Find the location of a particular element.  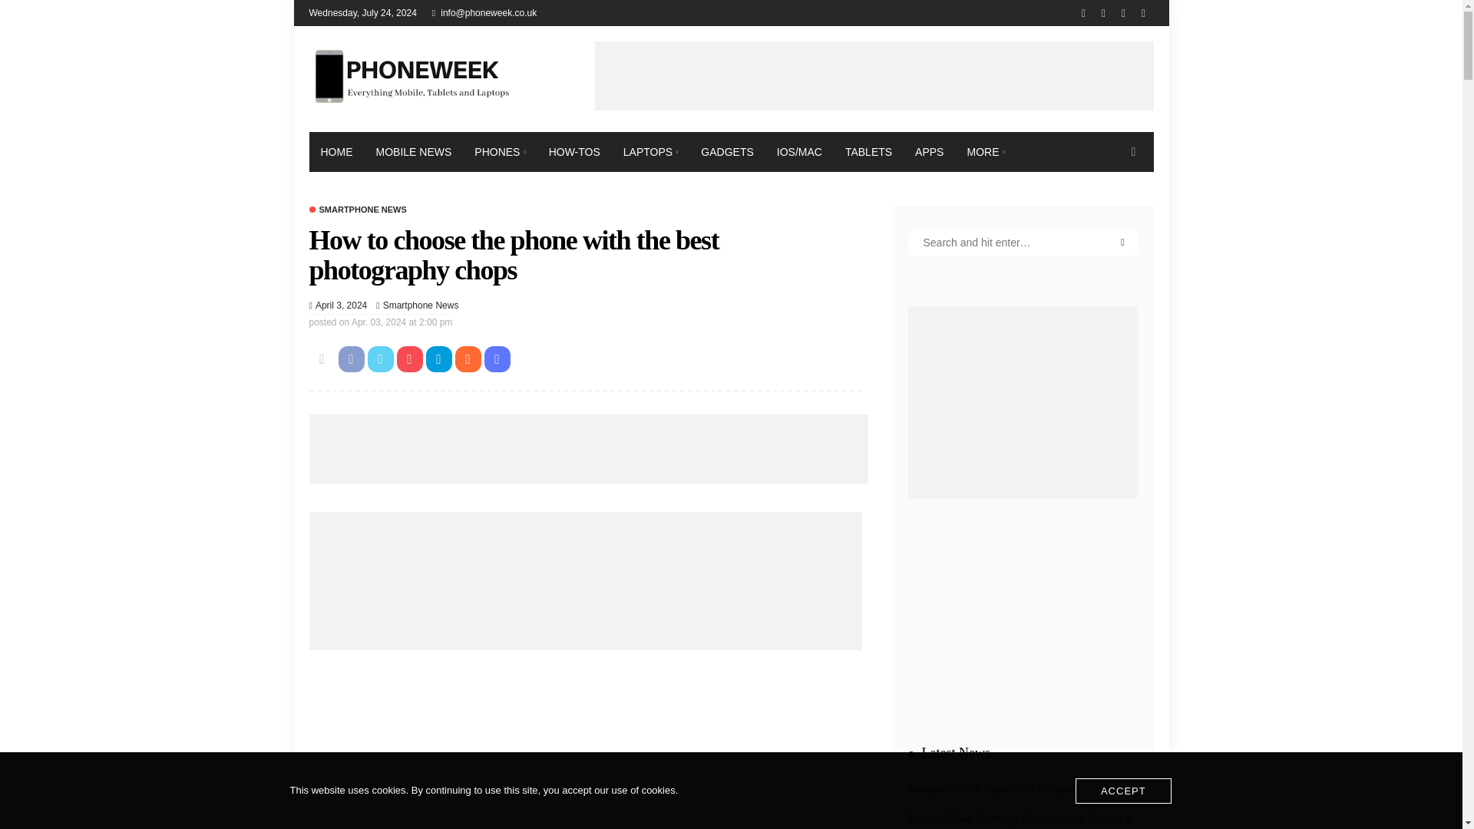

Advertisement is located at coordinates (873, 75).